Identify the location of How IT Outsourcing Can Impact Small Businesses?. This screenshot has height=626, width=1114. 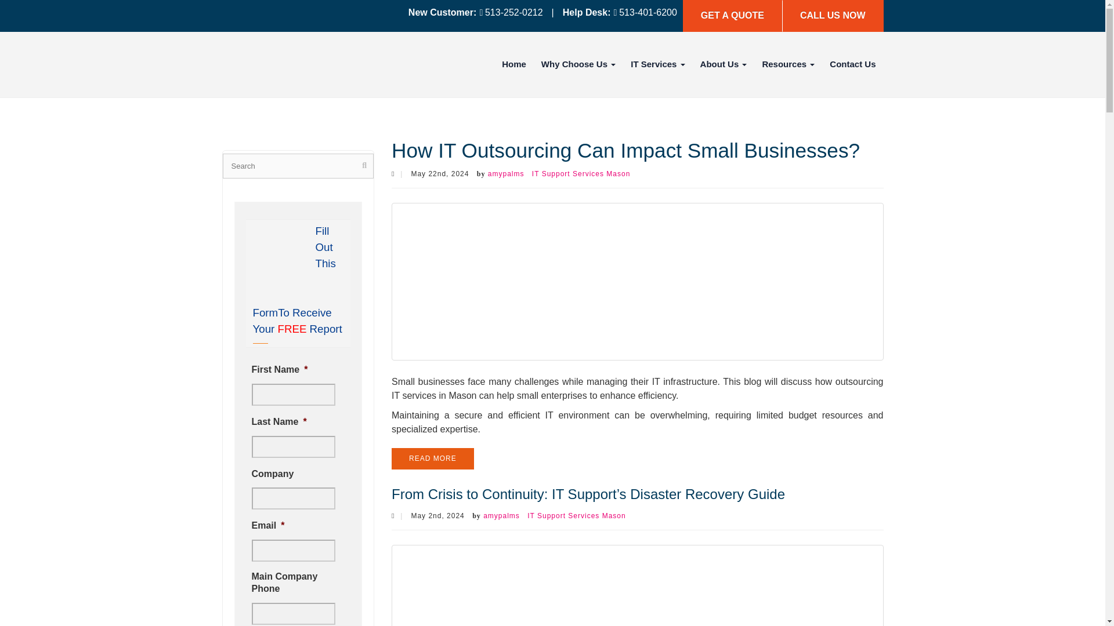
(625, 150).